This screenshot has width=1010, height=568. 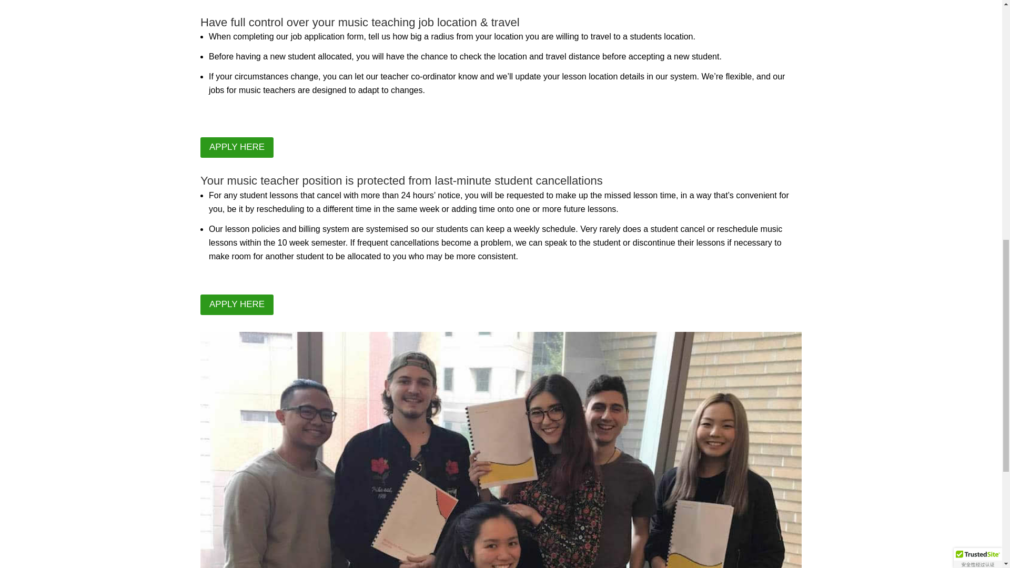 I want to click on APPLY HERE, so click(x=237, y=147).